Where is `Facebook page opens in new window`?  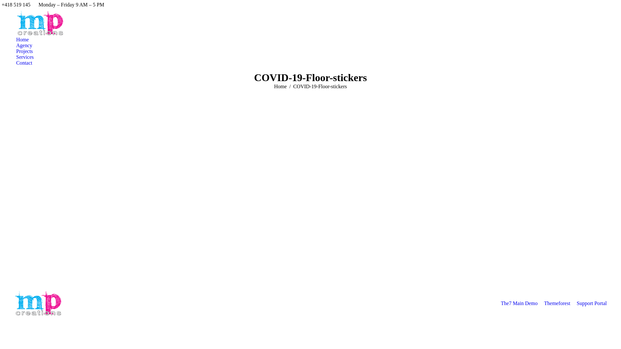
Facebook page opens in new window is located at coordinates (587, 5).